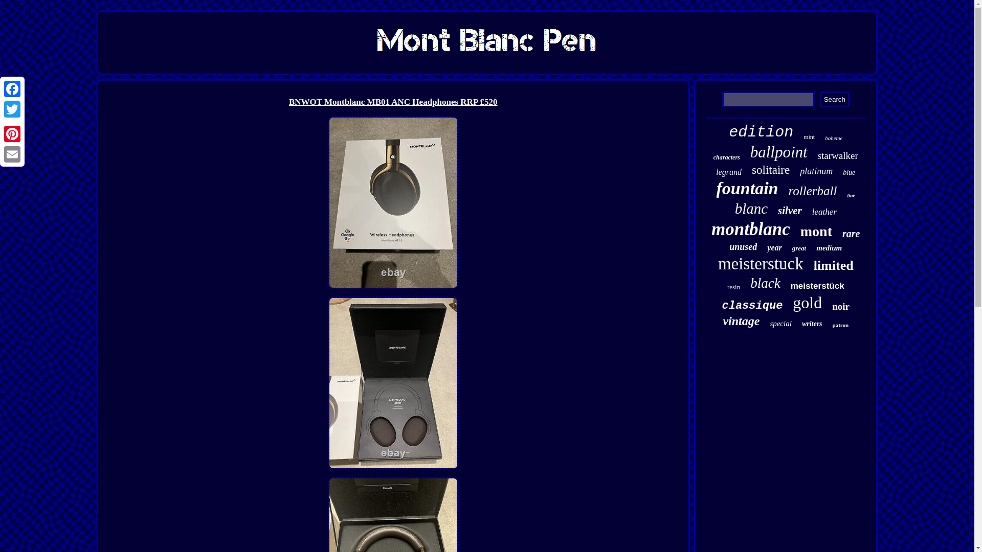 This screenshot has height=552, width=982. I want to click on montblanc, so click(751, 229).